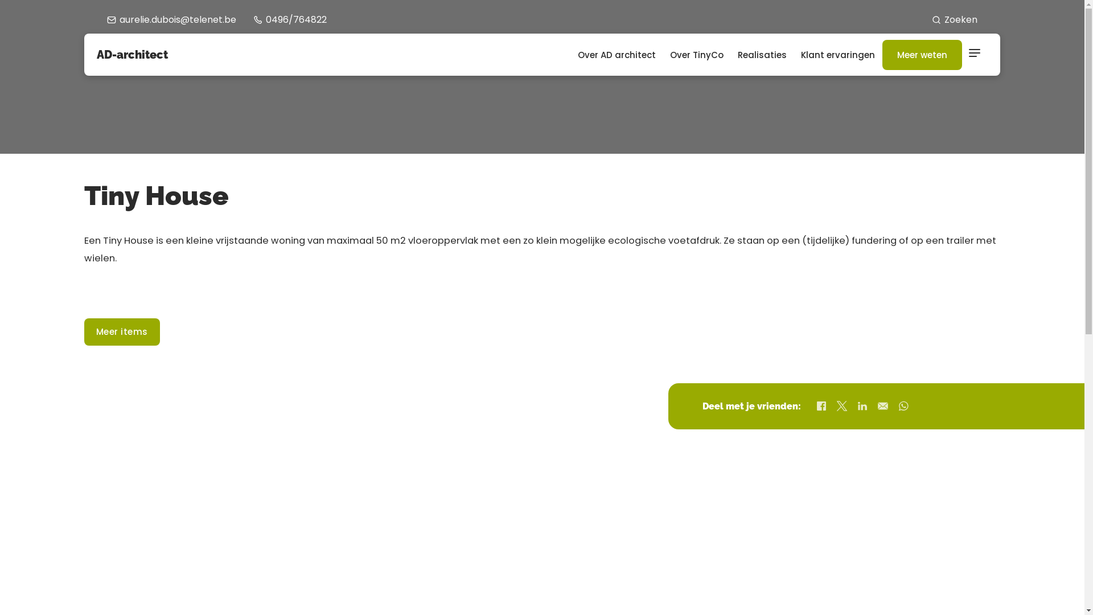 The width and height of the screenshot is (1093, 615). I want to click on Realisaties, so click(763, 55).